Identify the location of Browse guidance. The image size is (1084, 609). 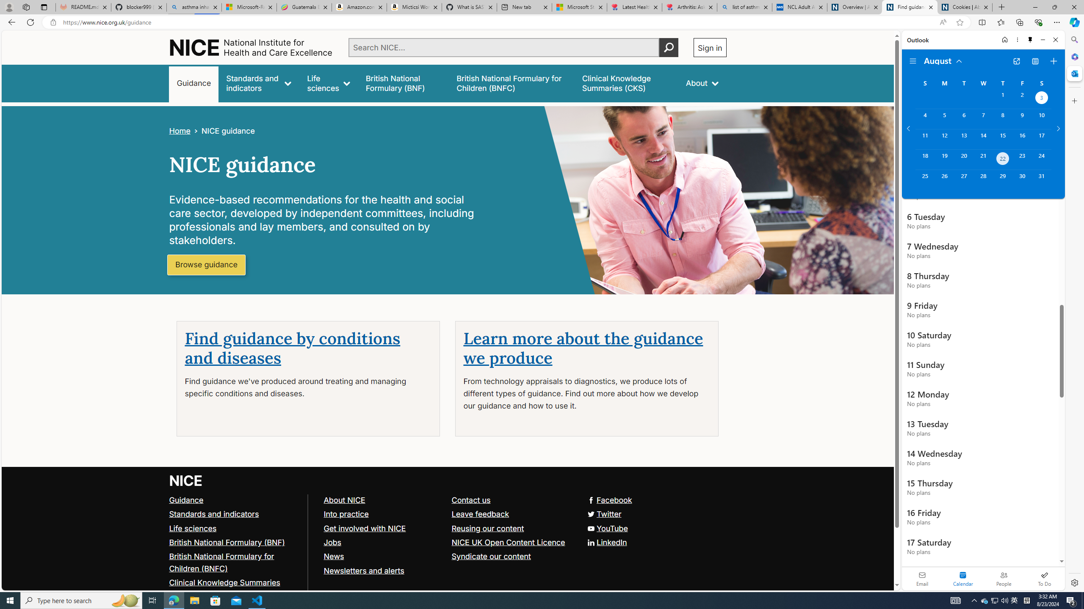
(207, 265).